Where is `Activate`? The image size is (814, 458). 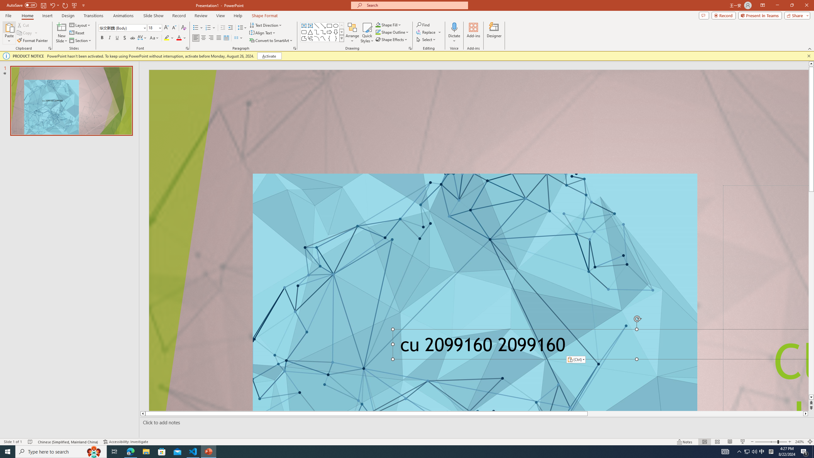
Activate is located at coordinates (269, 56).